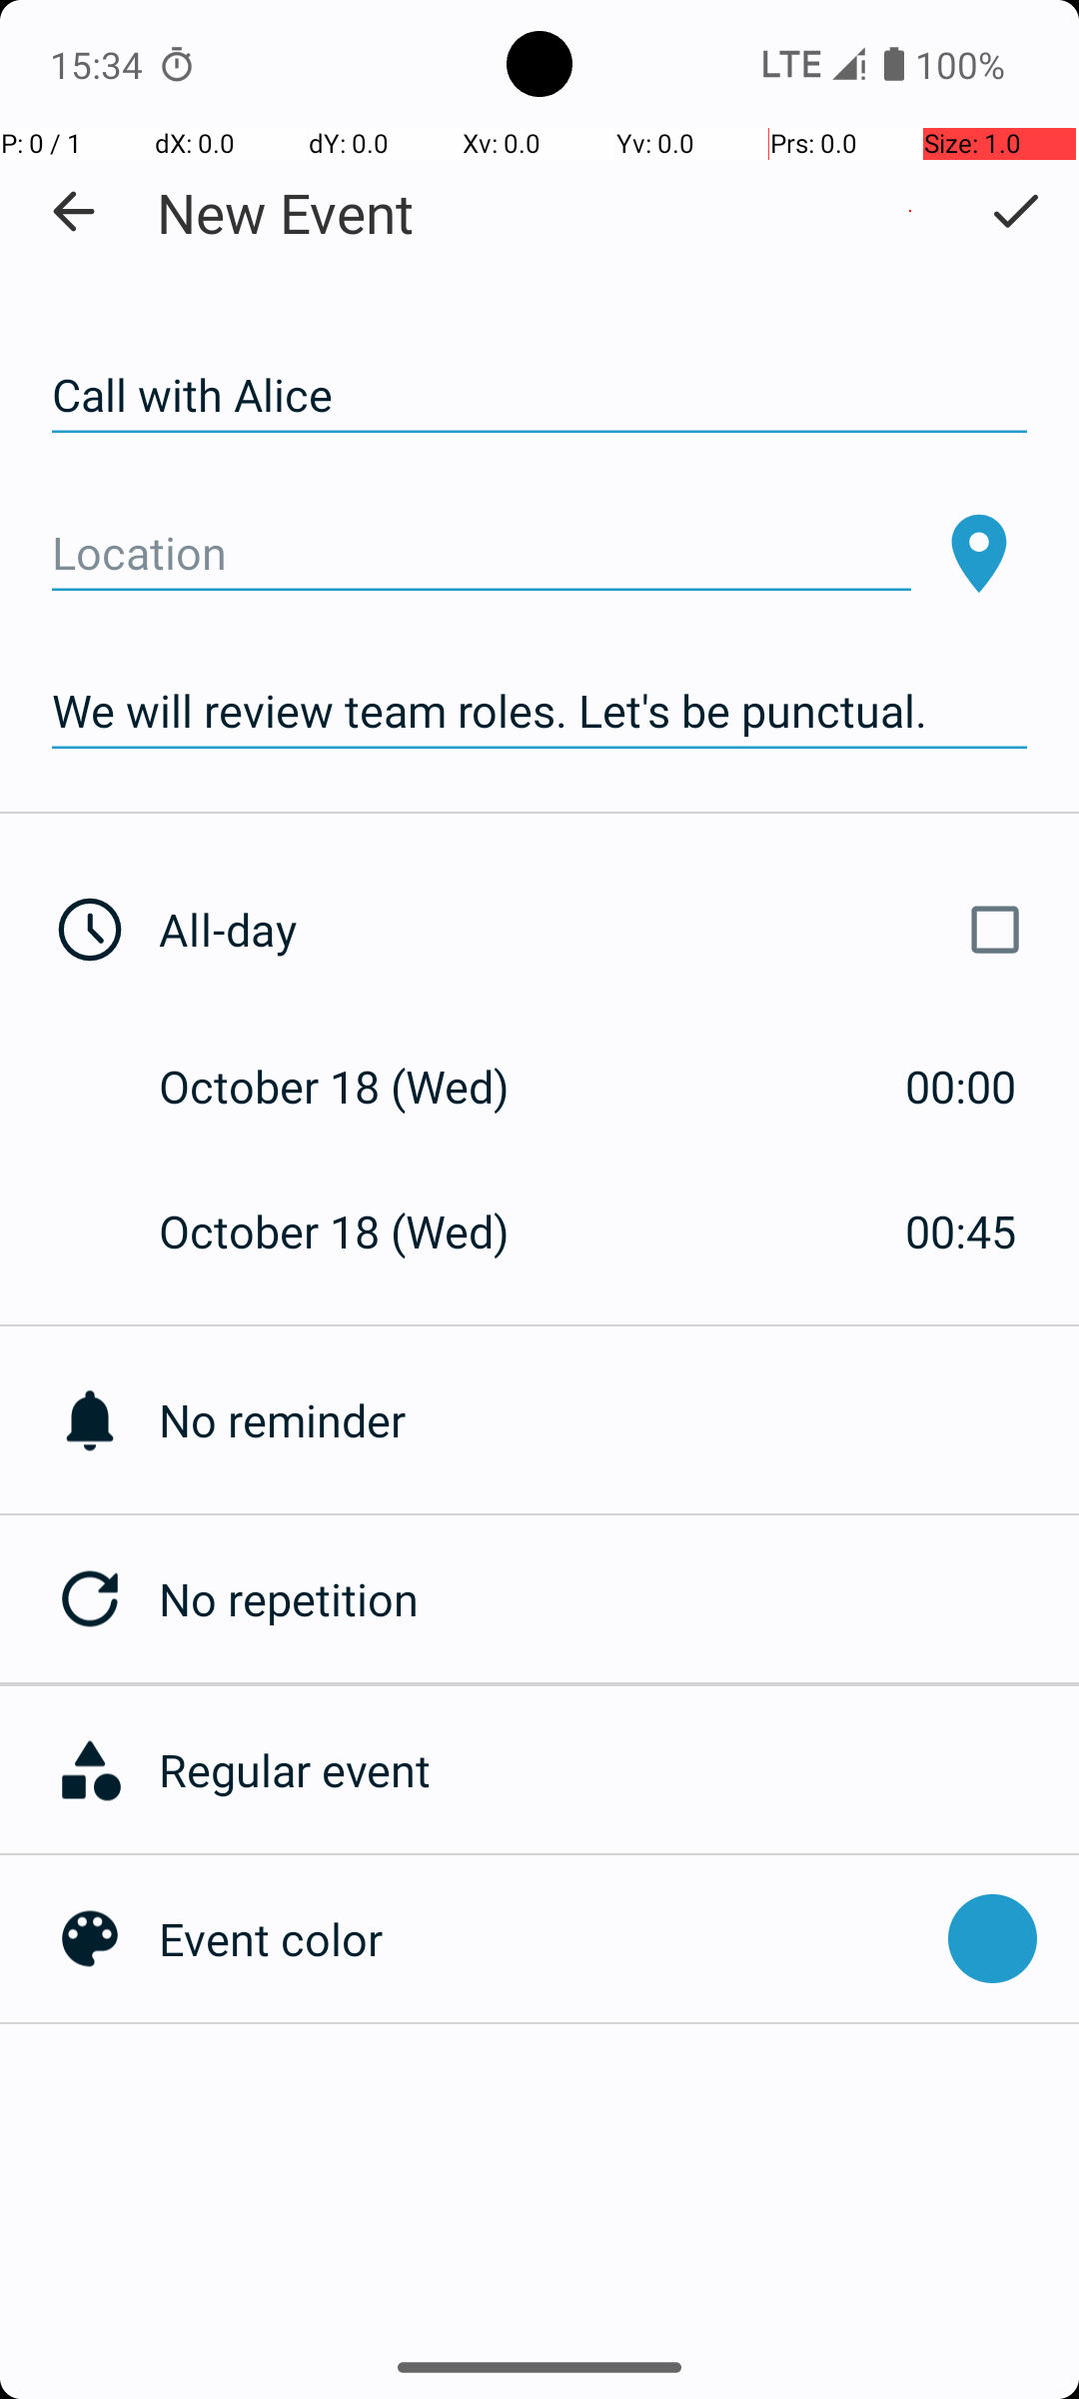 The width and height of the screenshot is (1079, 2399). Describe the element at coordinates (539, 712) in the screenshot. I see `We will review team roles. Let's be punctual.` at that location.